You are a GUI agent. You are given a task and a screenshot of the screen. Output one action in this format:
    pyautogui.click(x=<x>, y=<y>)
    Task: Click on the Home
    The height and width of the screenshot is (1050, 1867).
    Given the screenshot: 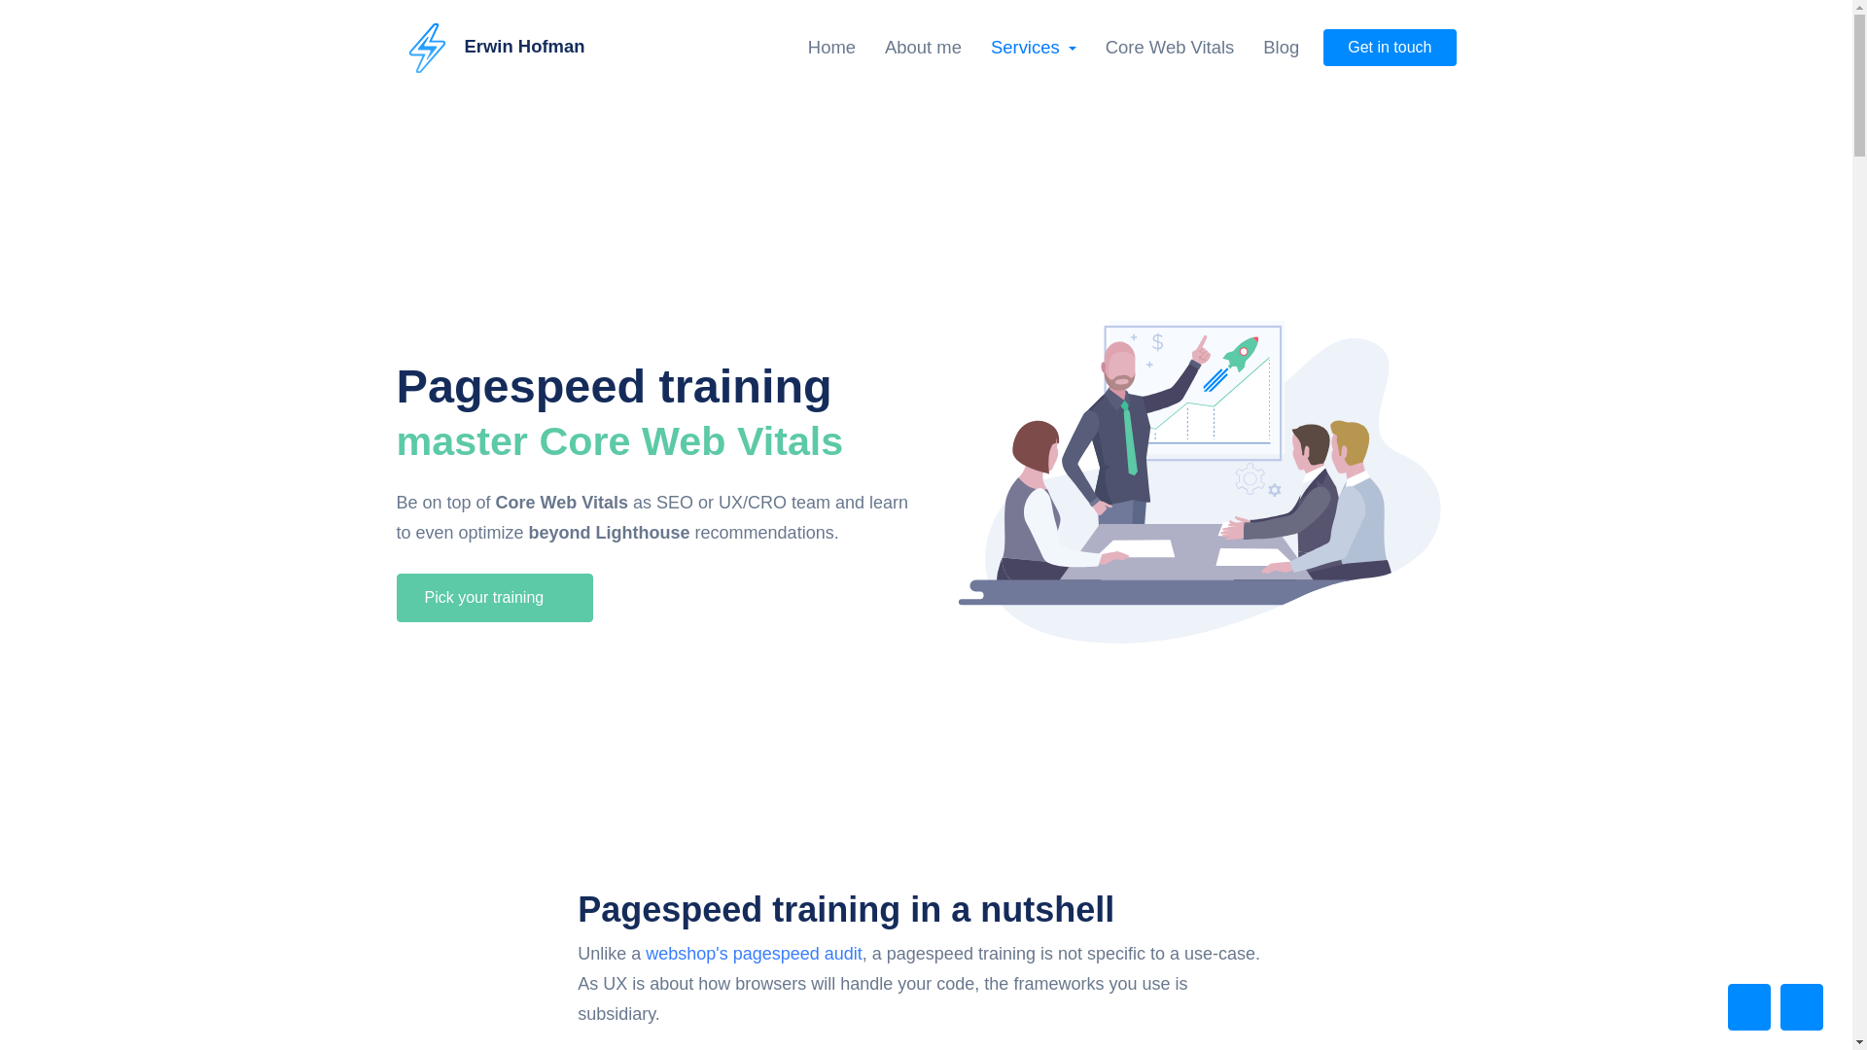 What is the action you would take?
    pyautogui.click(x=834, y=48)
    